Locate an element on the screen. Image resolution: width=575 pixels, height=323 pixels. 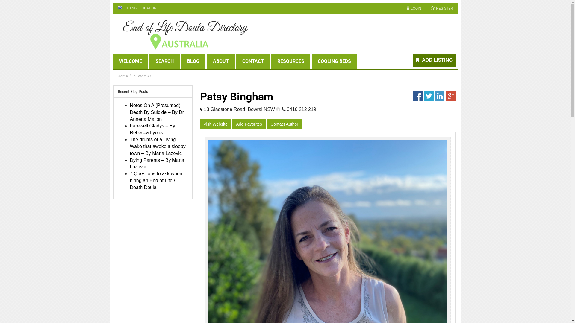
LOGIN is located at coordinates (414, 8).